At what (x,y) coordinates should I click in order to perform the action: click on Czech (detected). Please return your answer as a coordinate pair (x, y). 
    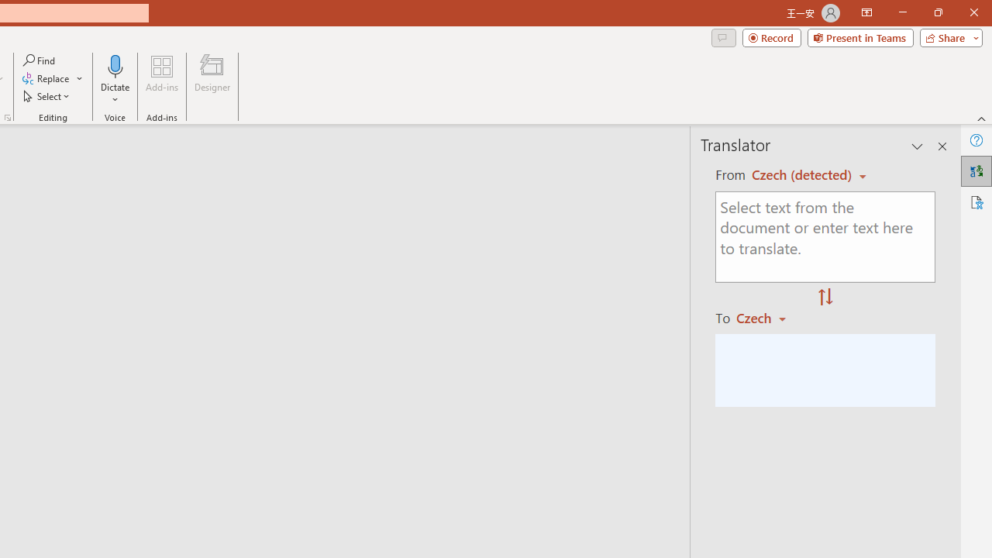
    Looking at the image, I should click on (804, 175).